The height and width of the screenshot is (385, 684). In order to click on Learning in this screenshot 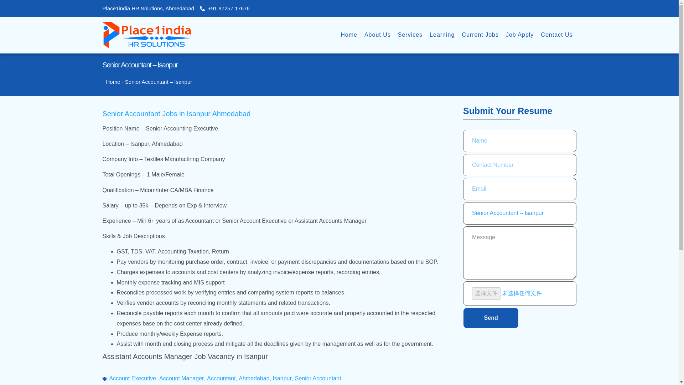, I will do `click(442, 35)`.